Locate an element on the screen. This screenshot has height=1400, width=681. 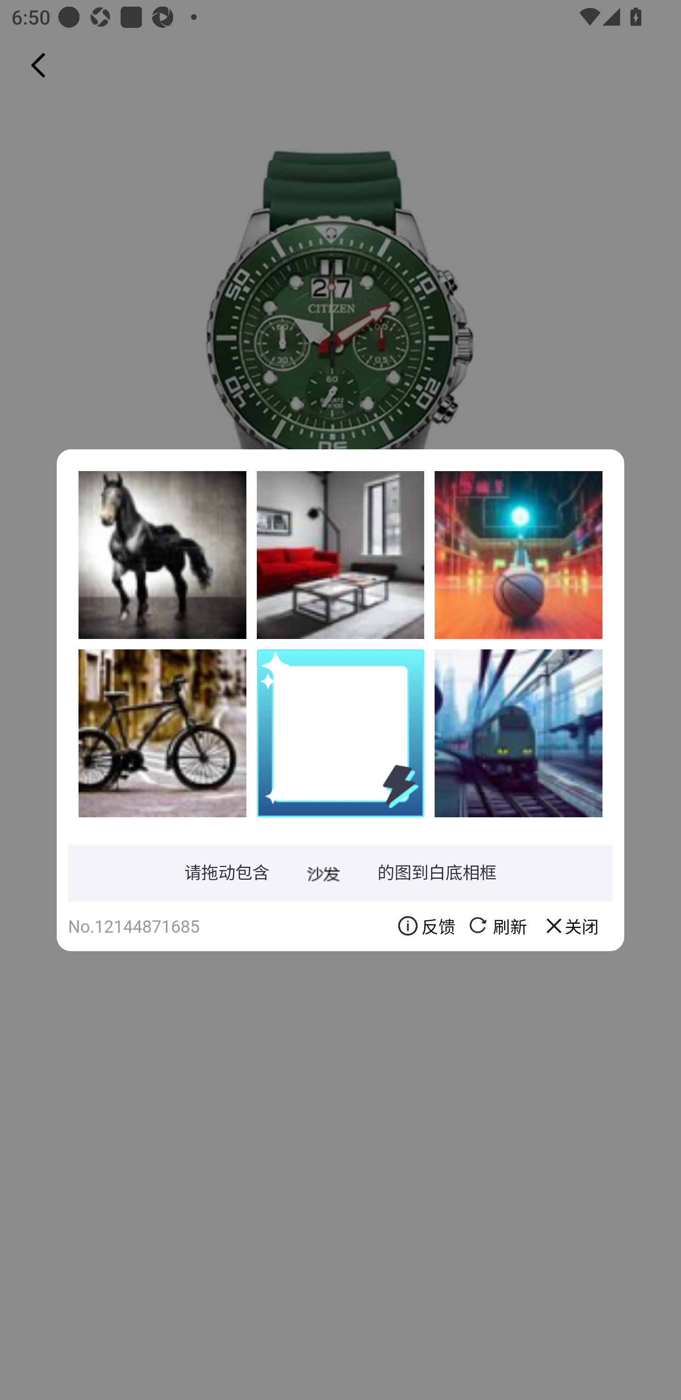
hFHD7iM9oE927H7h41sG+yxJqs0TSomio is located at coordinates (162, 555).